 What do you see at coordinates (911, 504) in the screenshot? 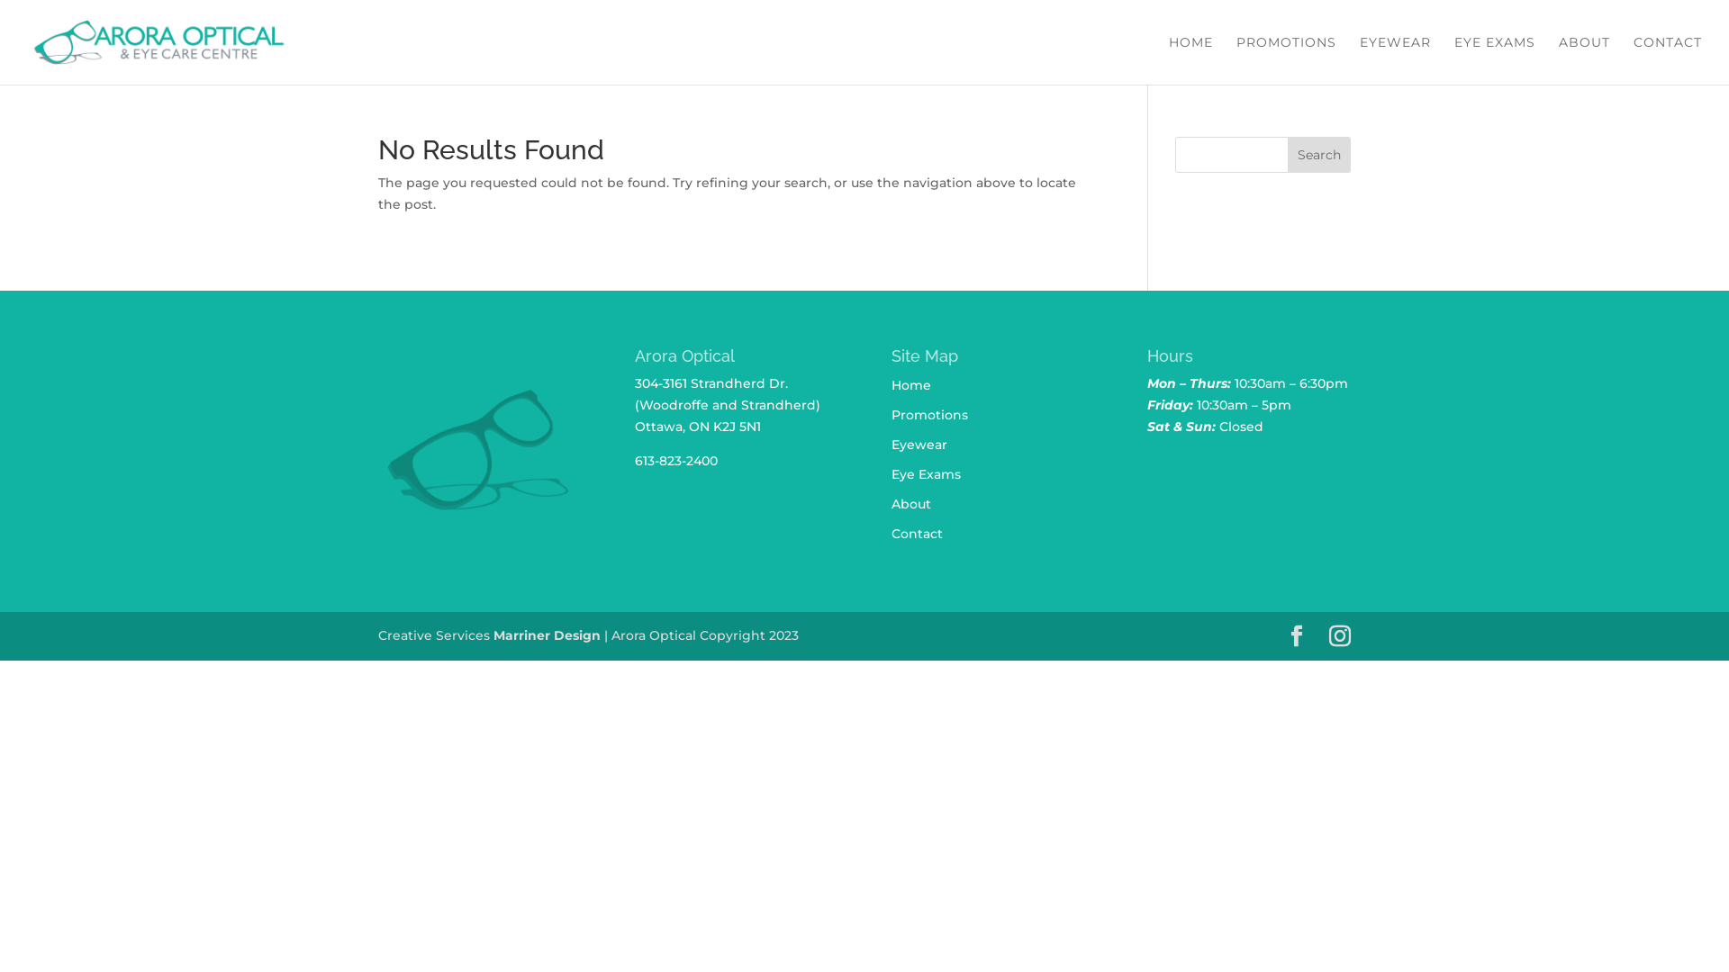
I see `About` at bounding box center [911, 504].